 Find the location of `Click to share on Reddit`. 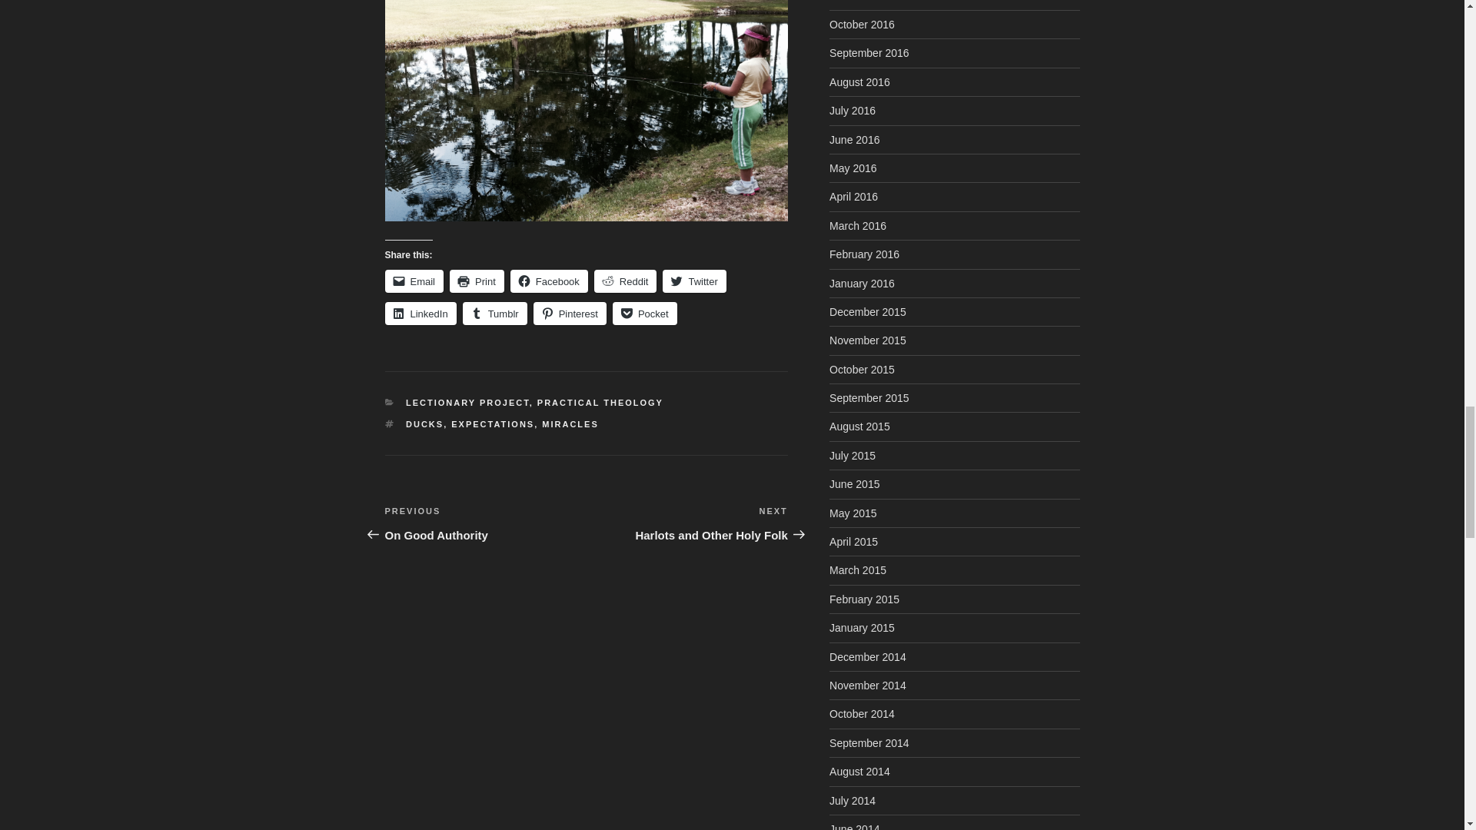

Click to share on Reddit is located at coordinates (626, 281).